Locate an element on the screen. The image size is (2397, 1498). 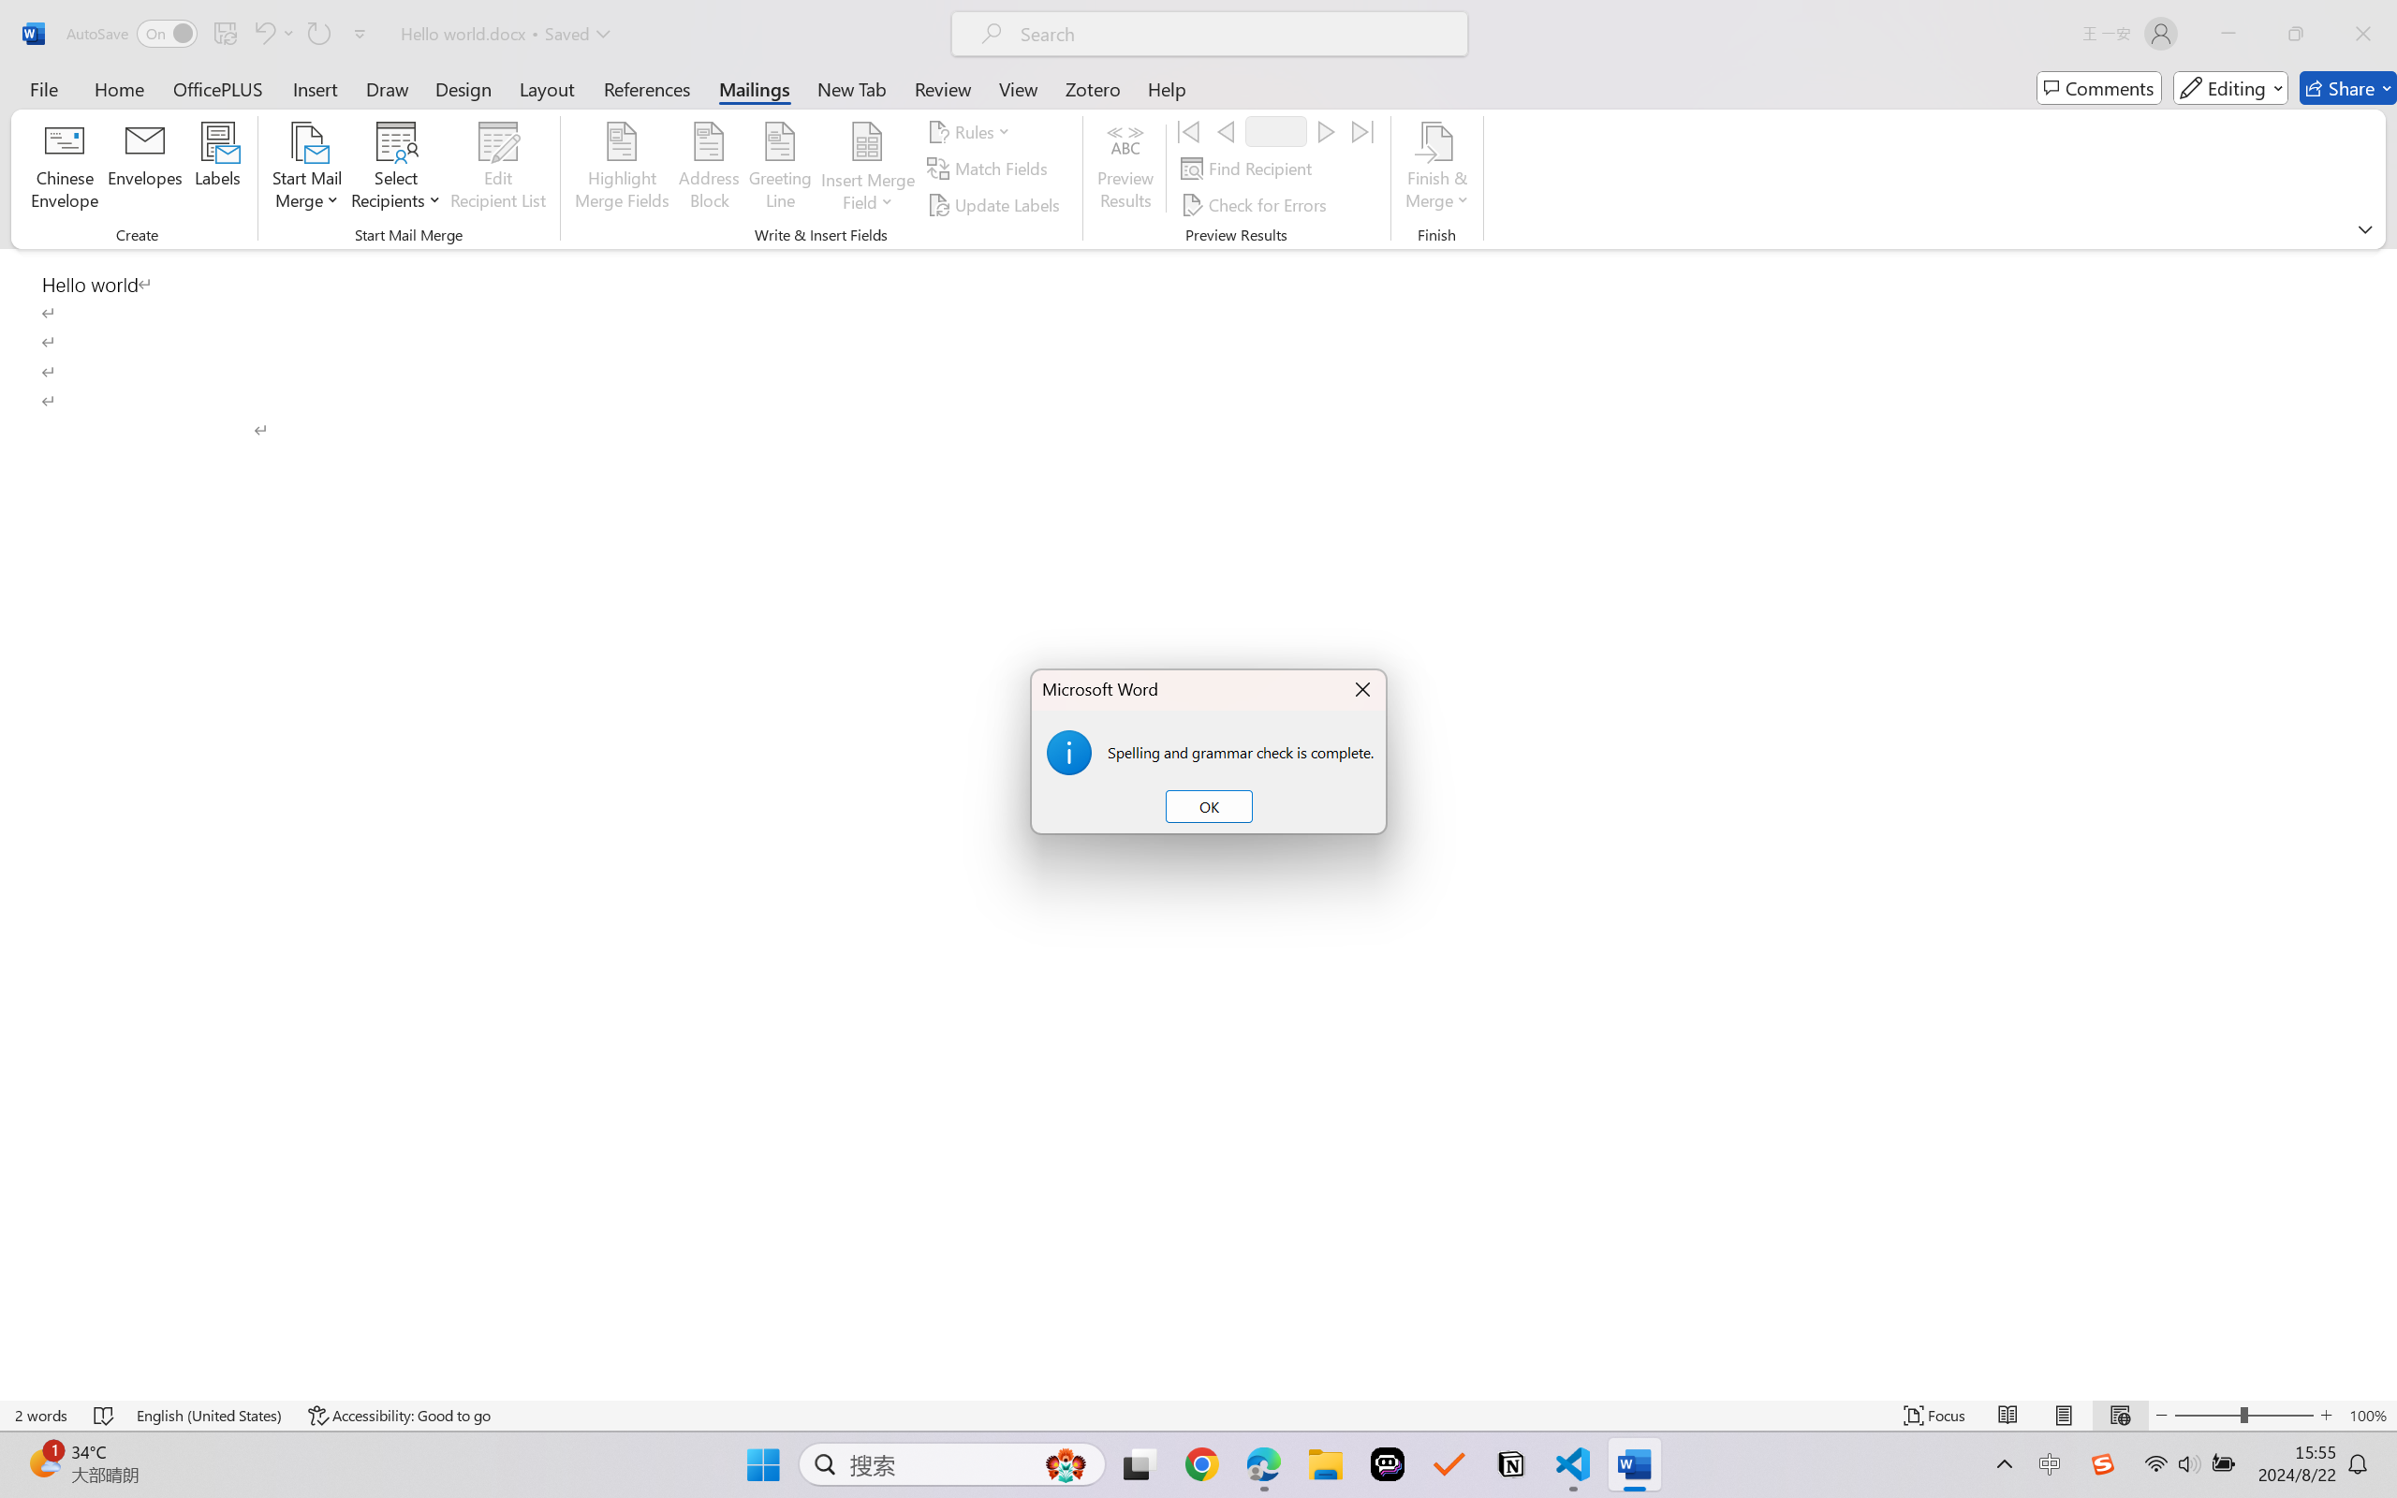
Envelopes... is located at coordinates (146, 169).